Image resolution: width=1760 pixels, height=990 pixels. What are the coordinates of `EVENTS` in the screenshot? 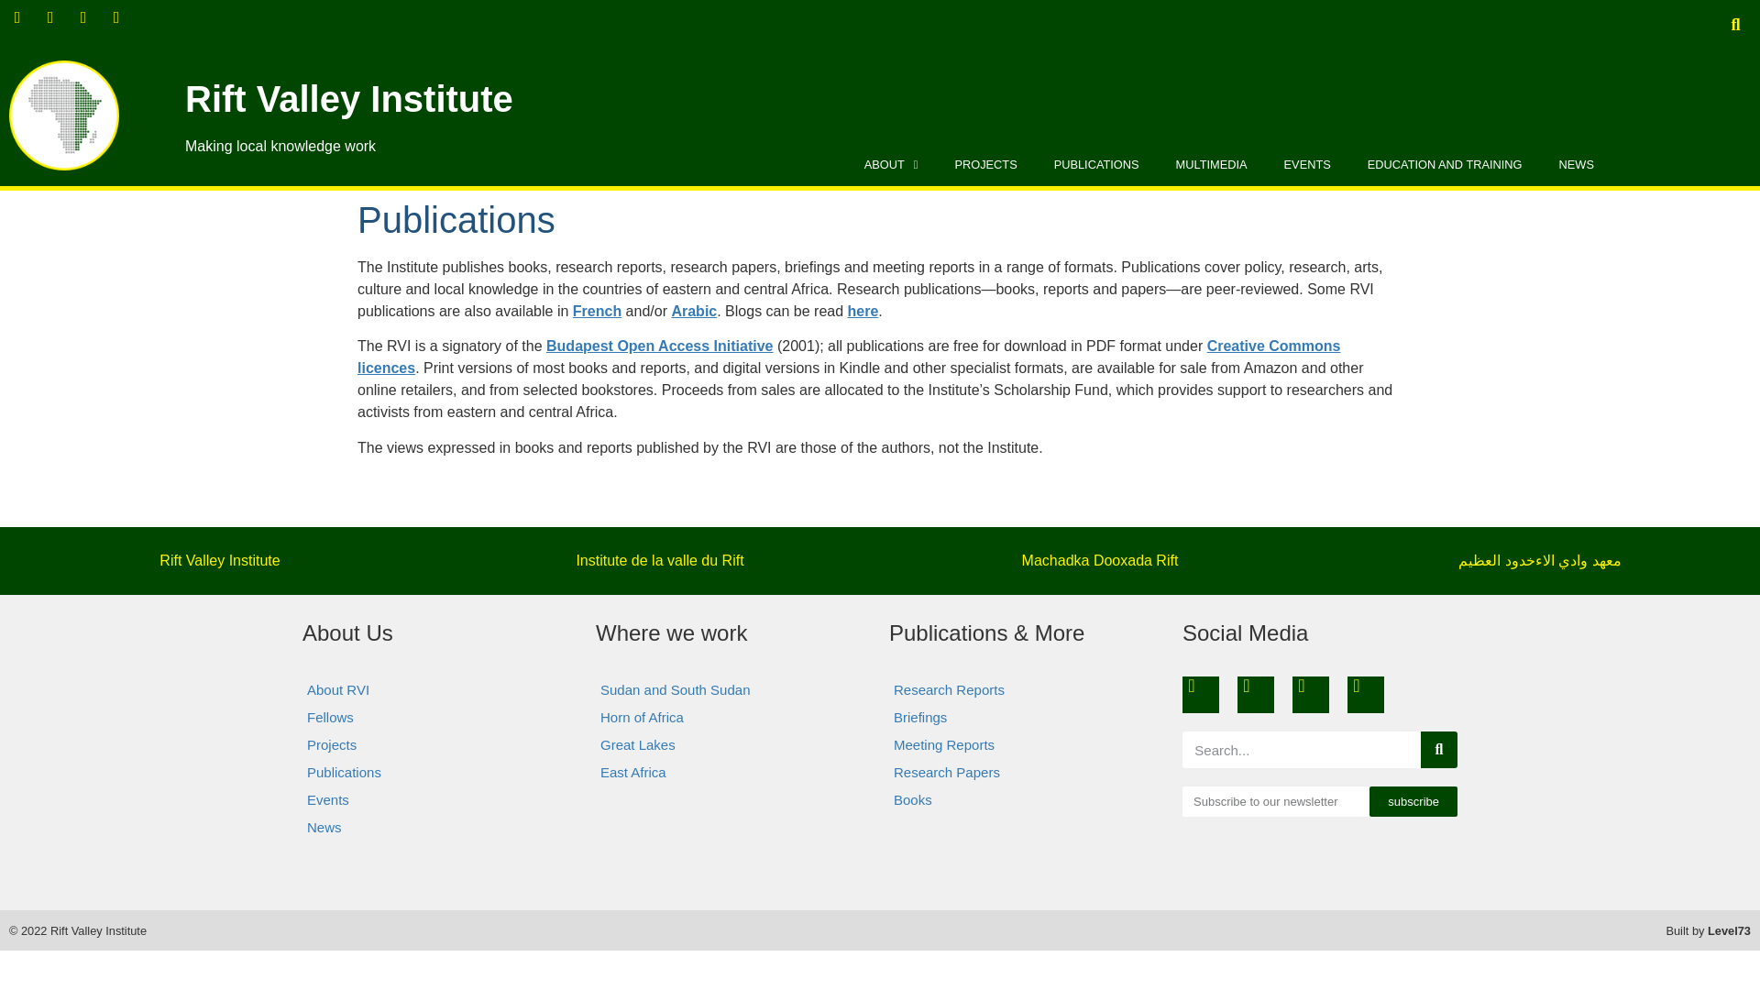 It's located at (1307, 165).